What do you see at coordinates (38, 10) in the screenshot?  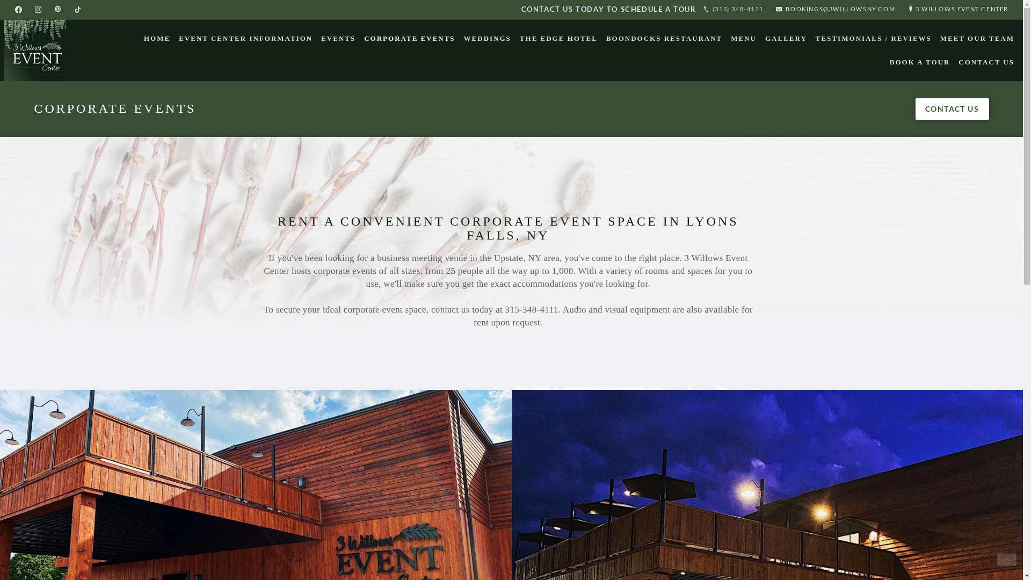 I see `Instagram` at bounding box center [38, 10].